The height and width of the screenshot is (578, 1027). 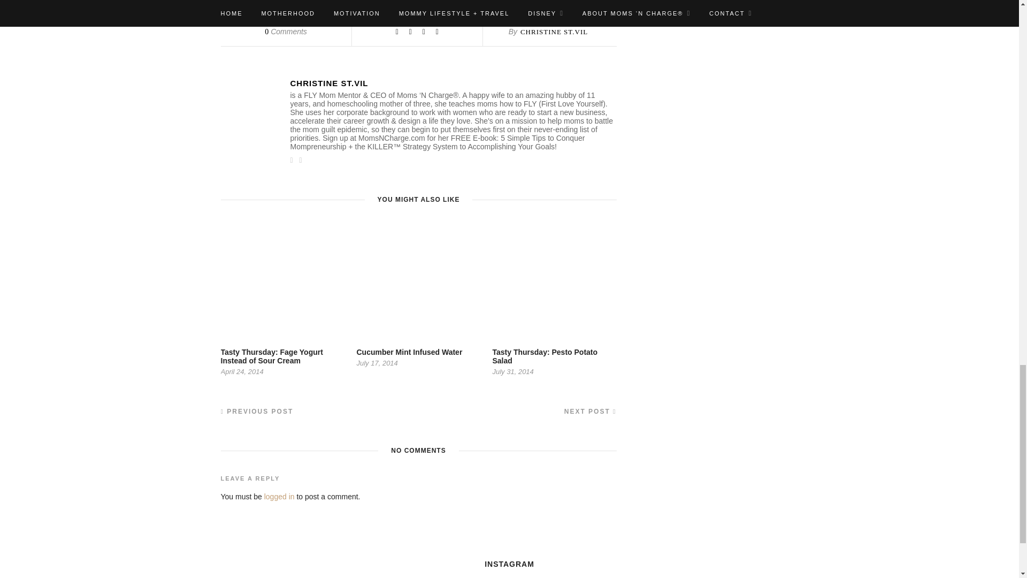 I want to click on CHRISTINE ST.VIL, so click(x=453, y=83).